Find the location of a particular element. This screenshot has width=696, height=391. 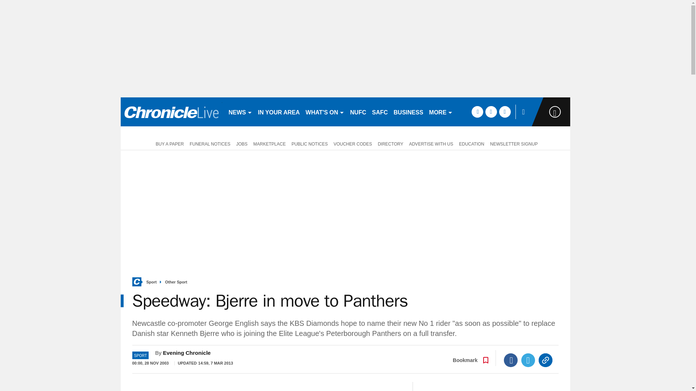

WHAT'S ON is located at coordinates (325, 112).